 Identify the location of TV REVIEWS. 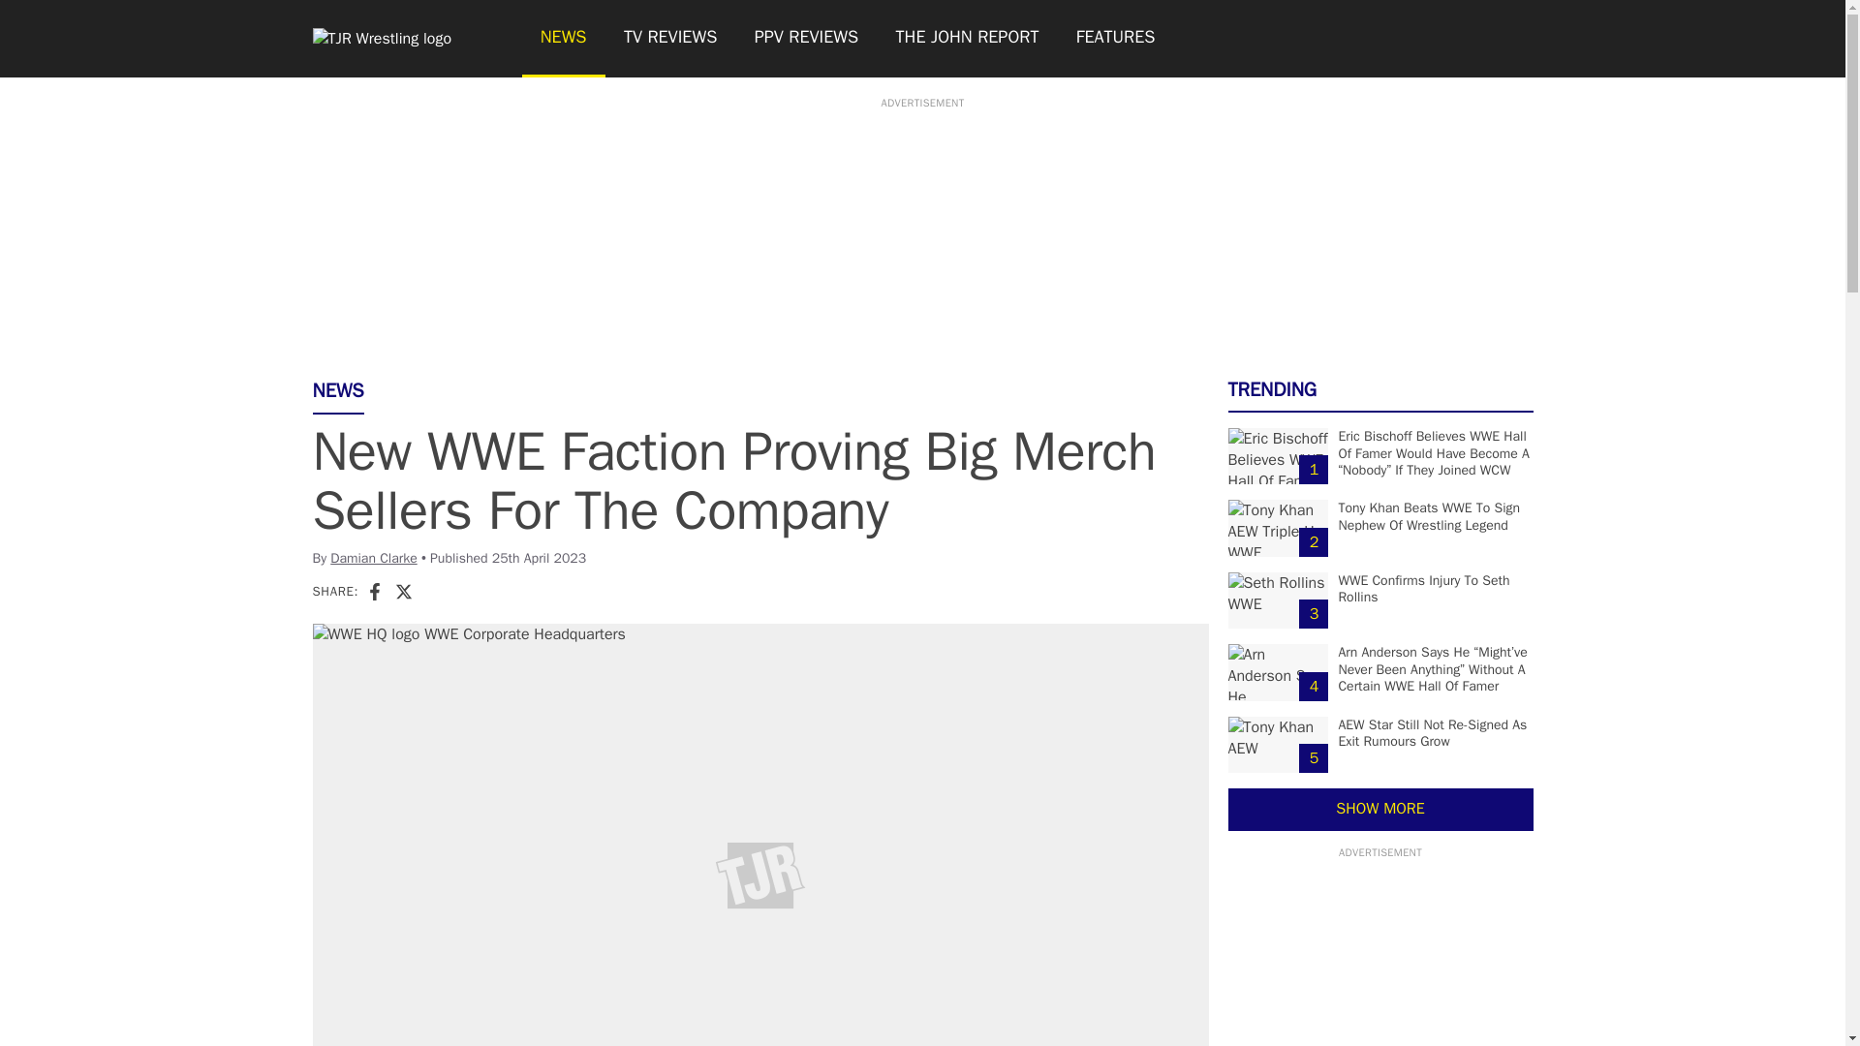
(670, 39).